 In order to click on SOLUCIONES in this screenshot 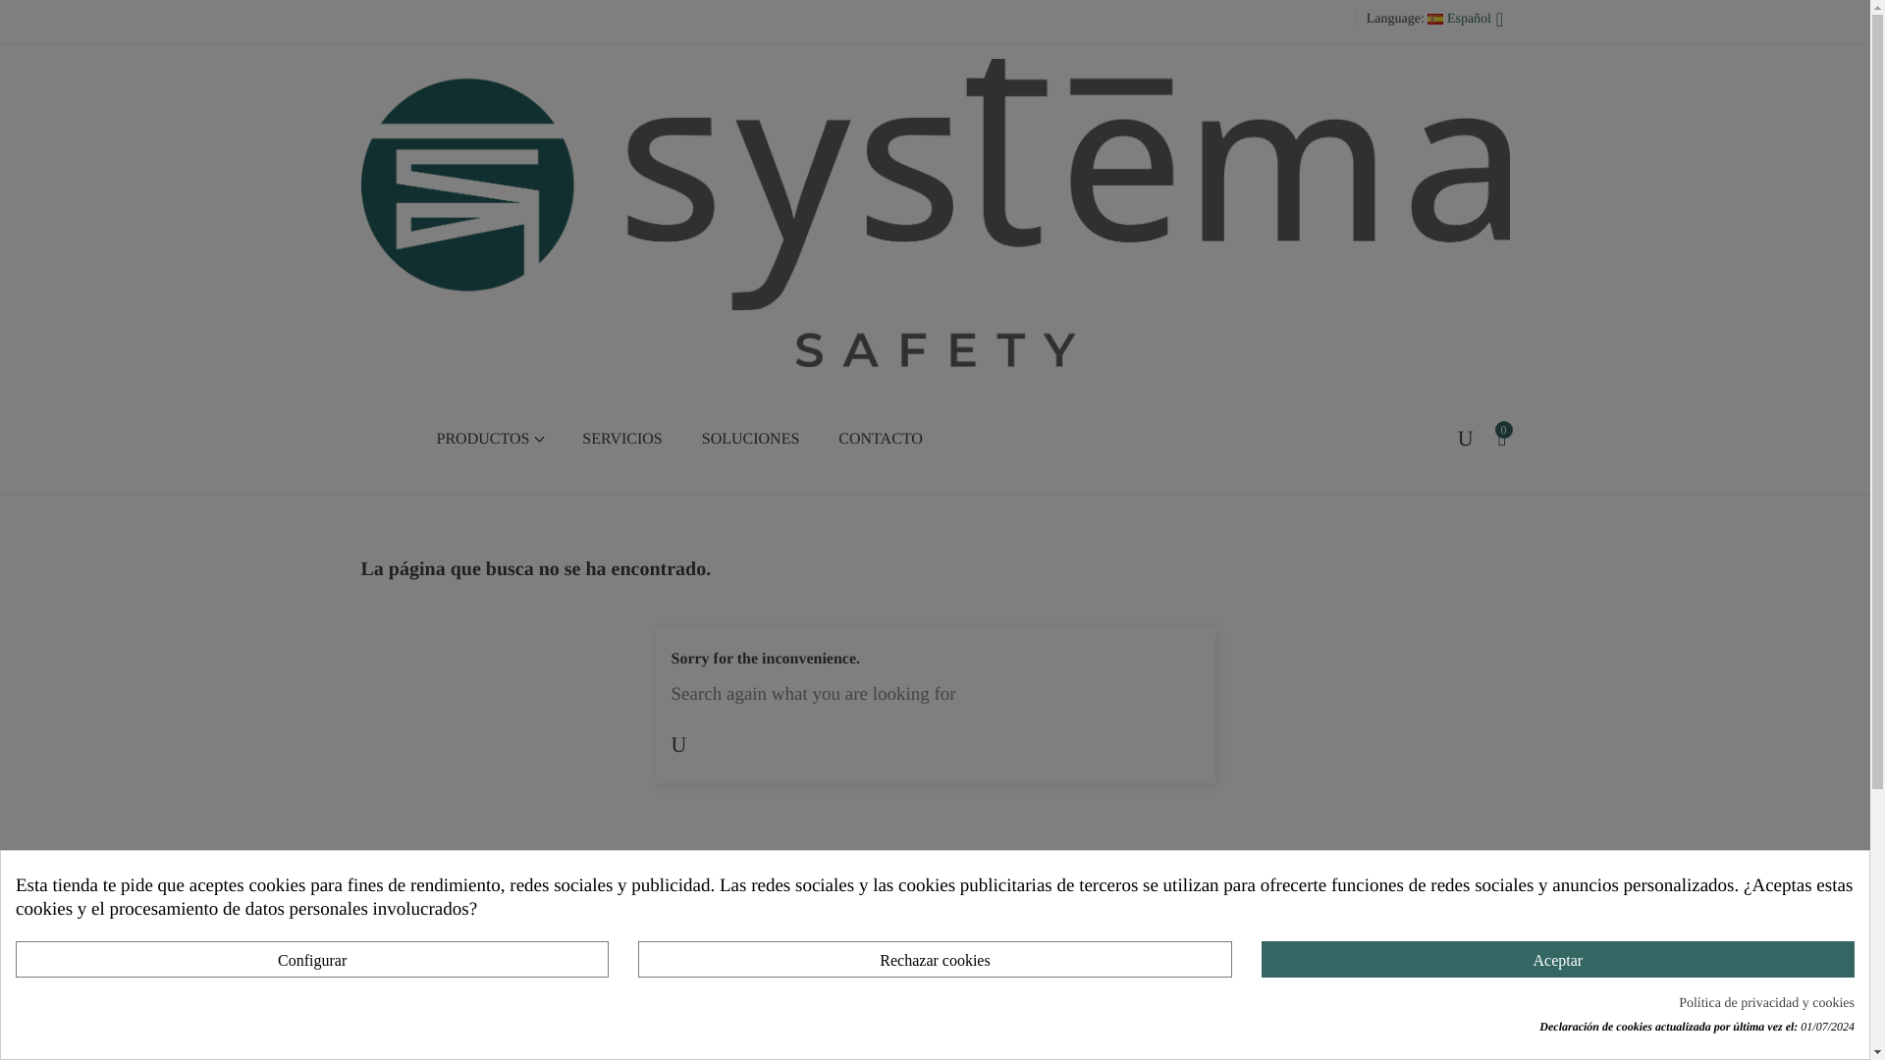, I will do `click(751, 440)`.